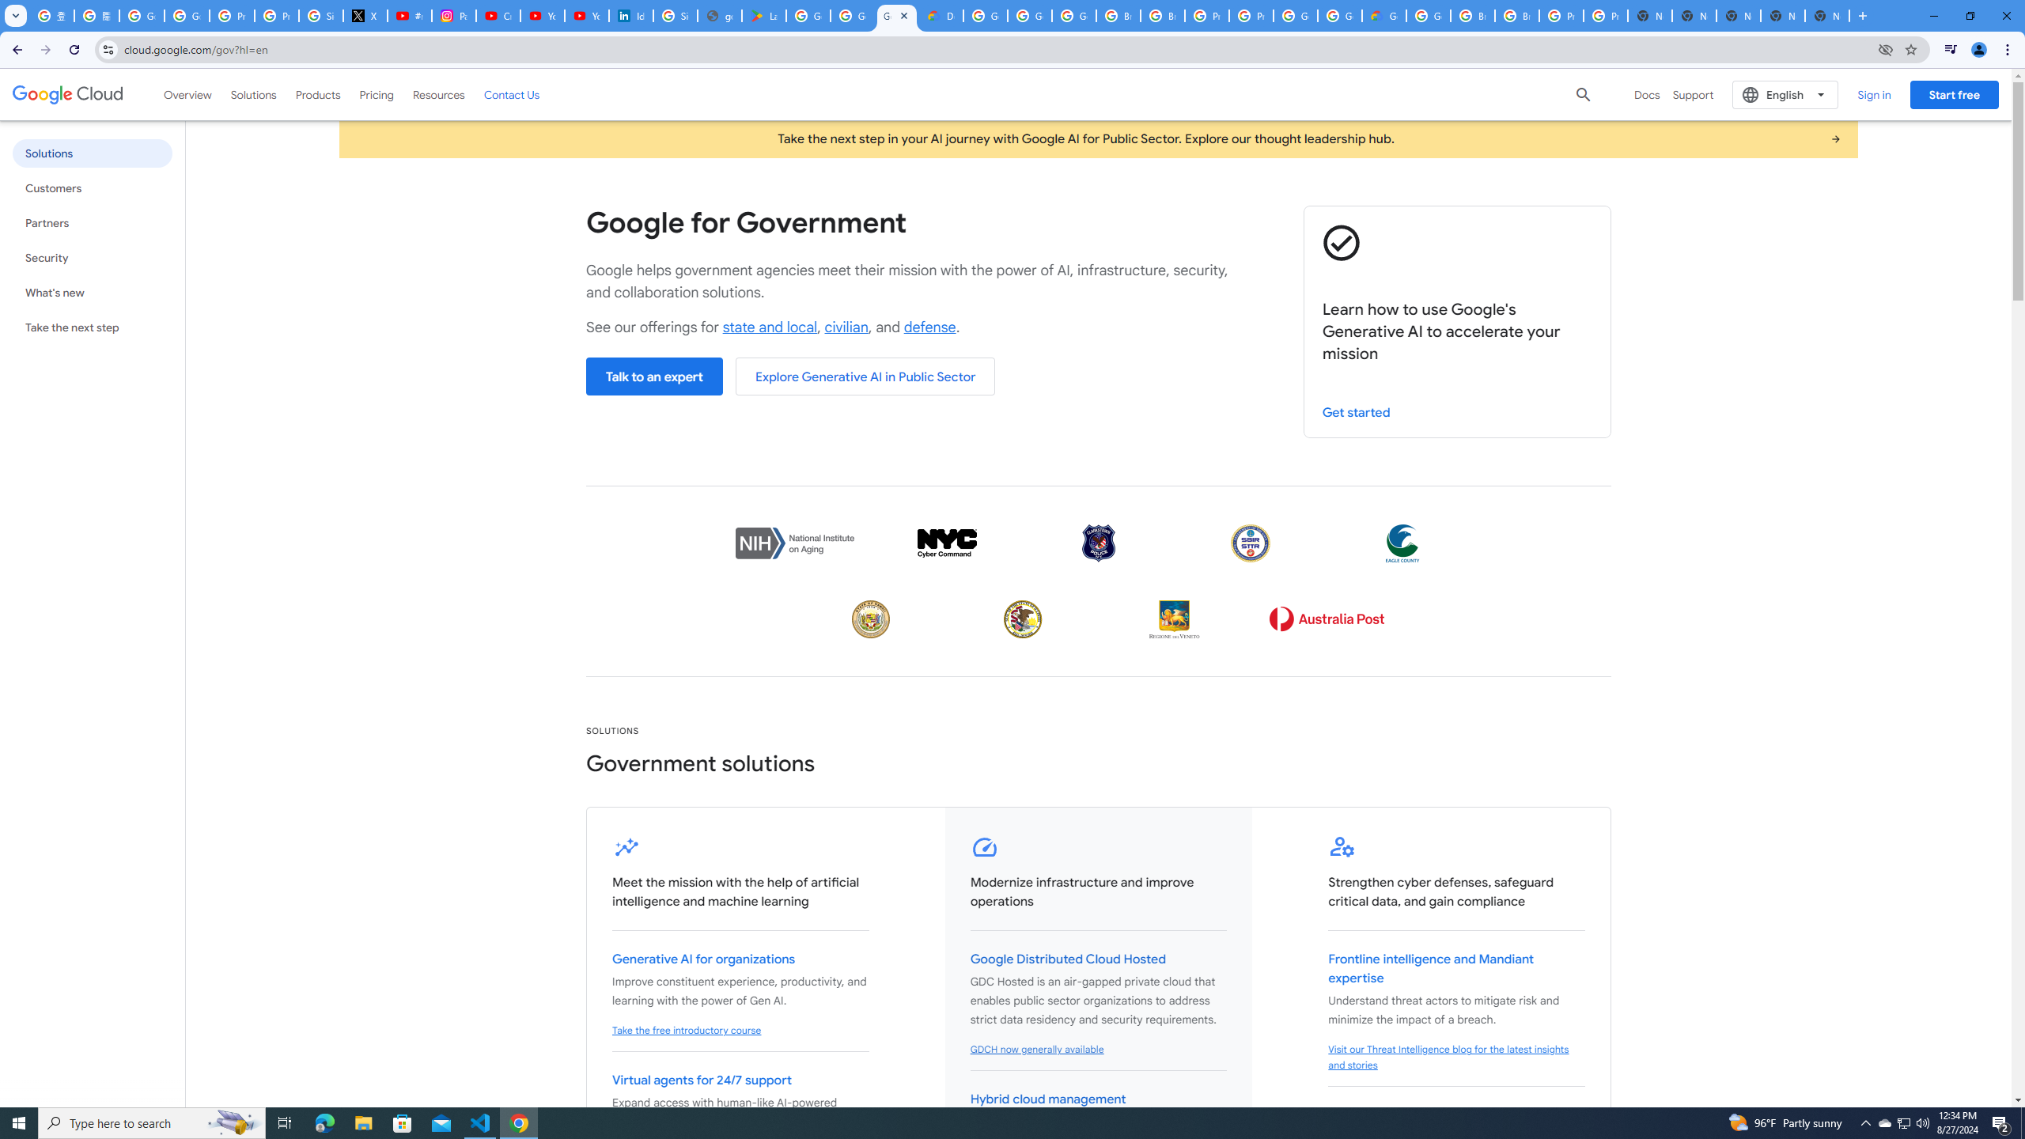 Image resolution: width=2025 pixels, height=1139 pixels. What do you see at coordinates (1693, 95) in the screenshot?
I see `Support` at bounding box center [1693, 95].